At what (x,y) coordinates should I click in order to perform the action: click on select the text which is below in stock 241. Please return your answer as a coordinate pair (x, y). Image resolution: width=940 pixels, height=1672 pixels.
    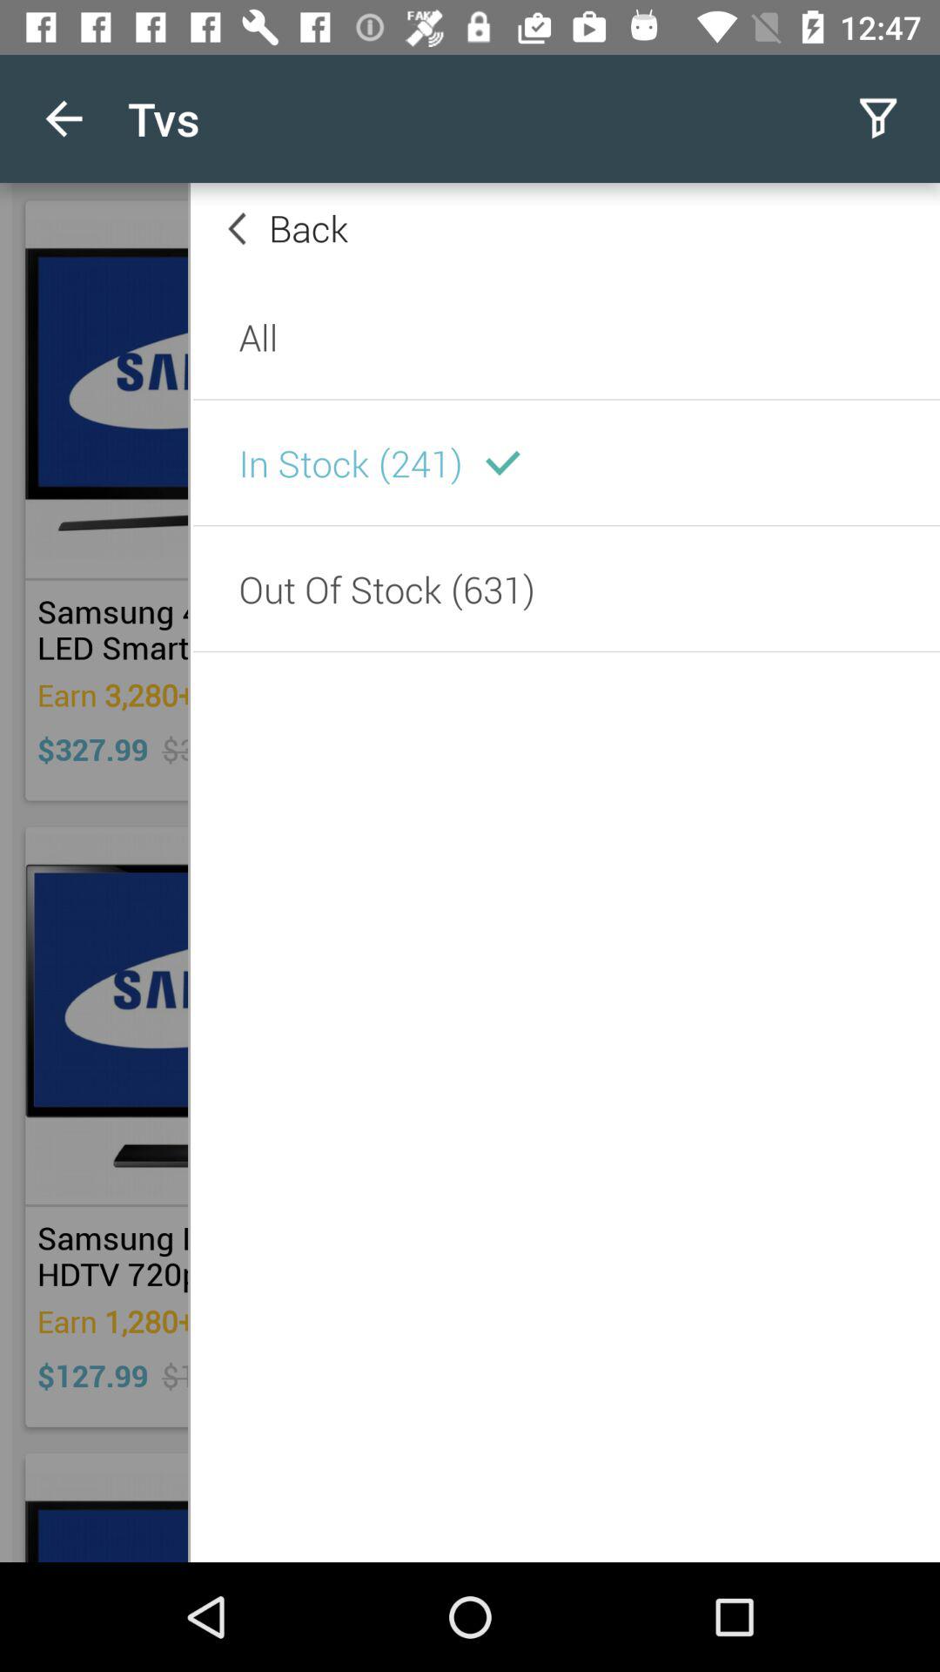
    Looking at the image, I should click on (564, 624).